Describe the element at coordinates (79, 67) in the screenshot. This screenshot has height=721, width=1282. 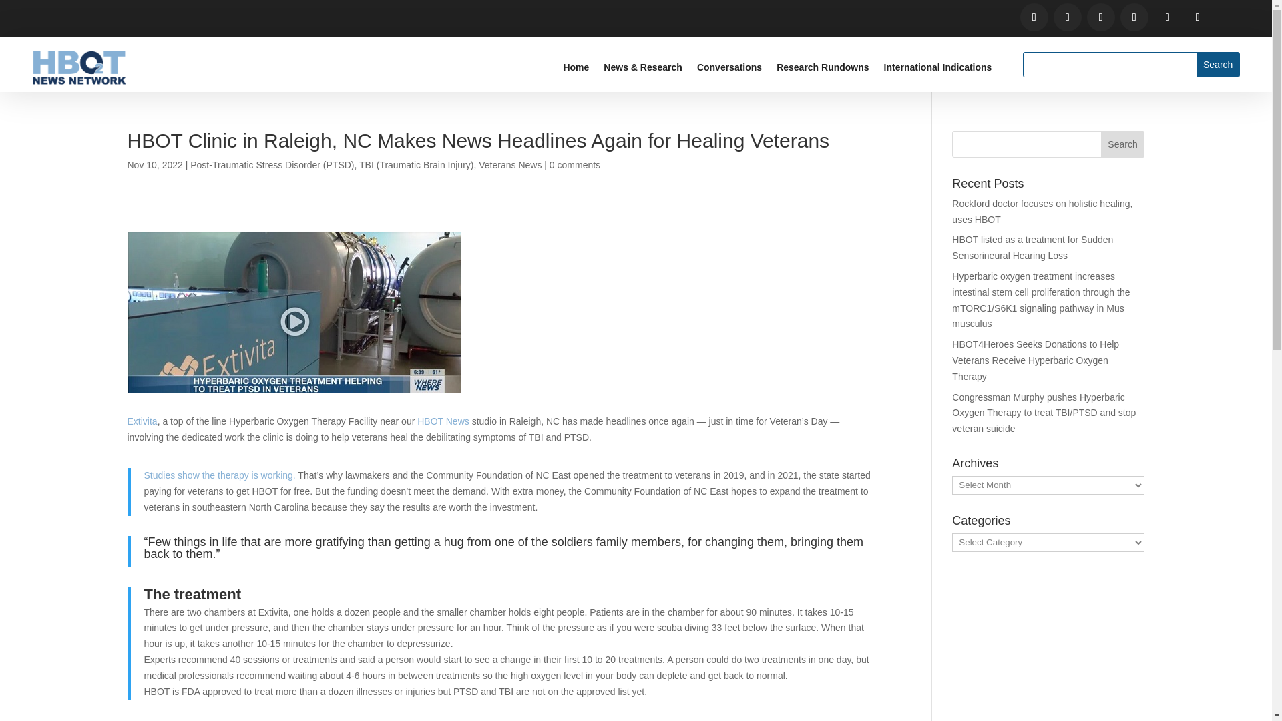
I see `HBOT News Network Logo Color` at that location.